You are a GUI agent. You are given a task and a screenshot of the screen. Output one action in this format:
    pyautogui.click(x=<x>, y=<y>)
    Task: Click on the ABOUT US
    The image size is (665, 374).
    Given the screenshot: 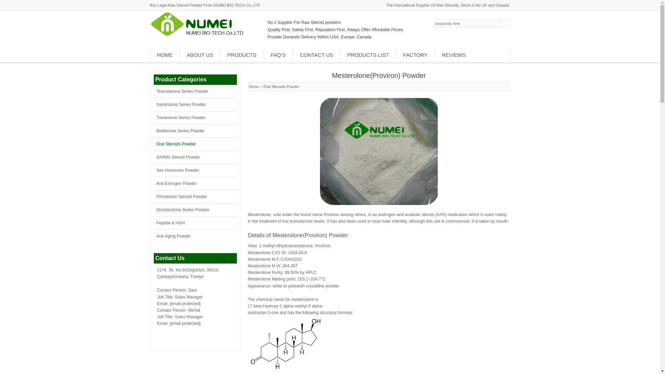 What is the action you would take?
    pyautogui.click(x=199, y=55)
    